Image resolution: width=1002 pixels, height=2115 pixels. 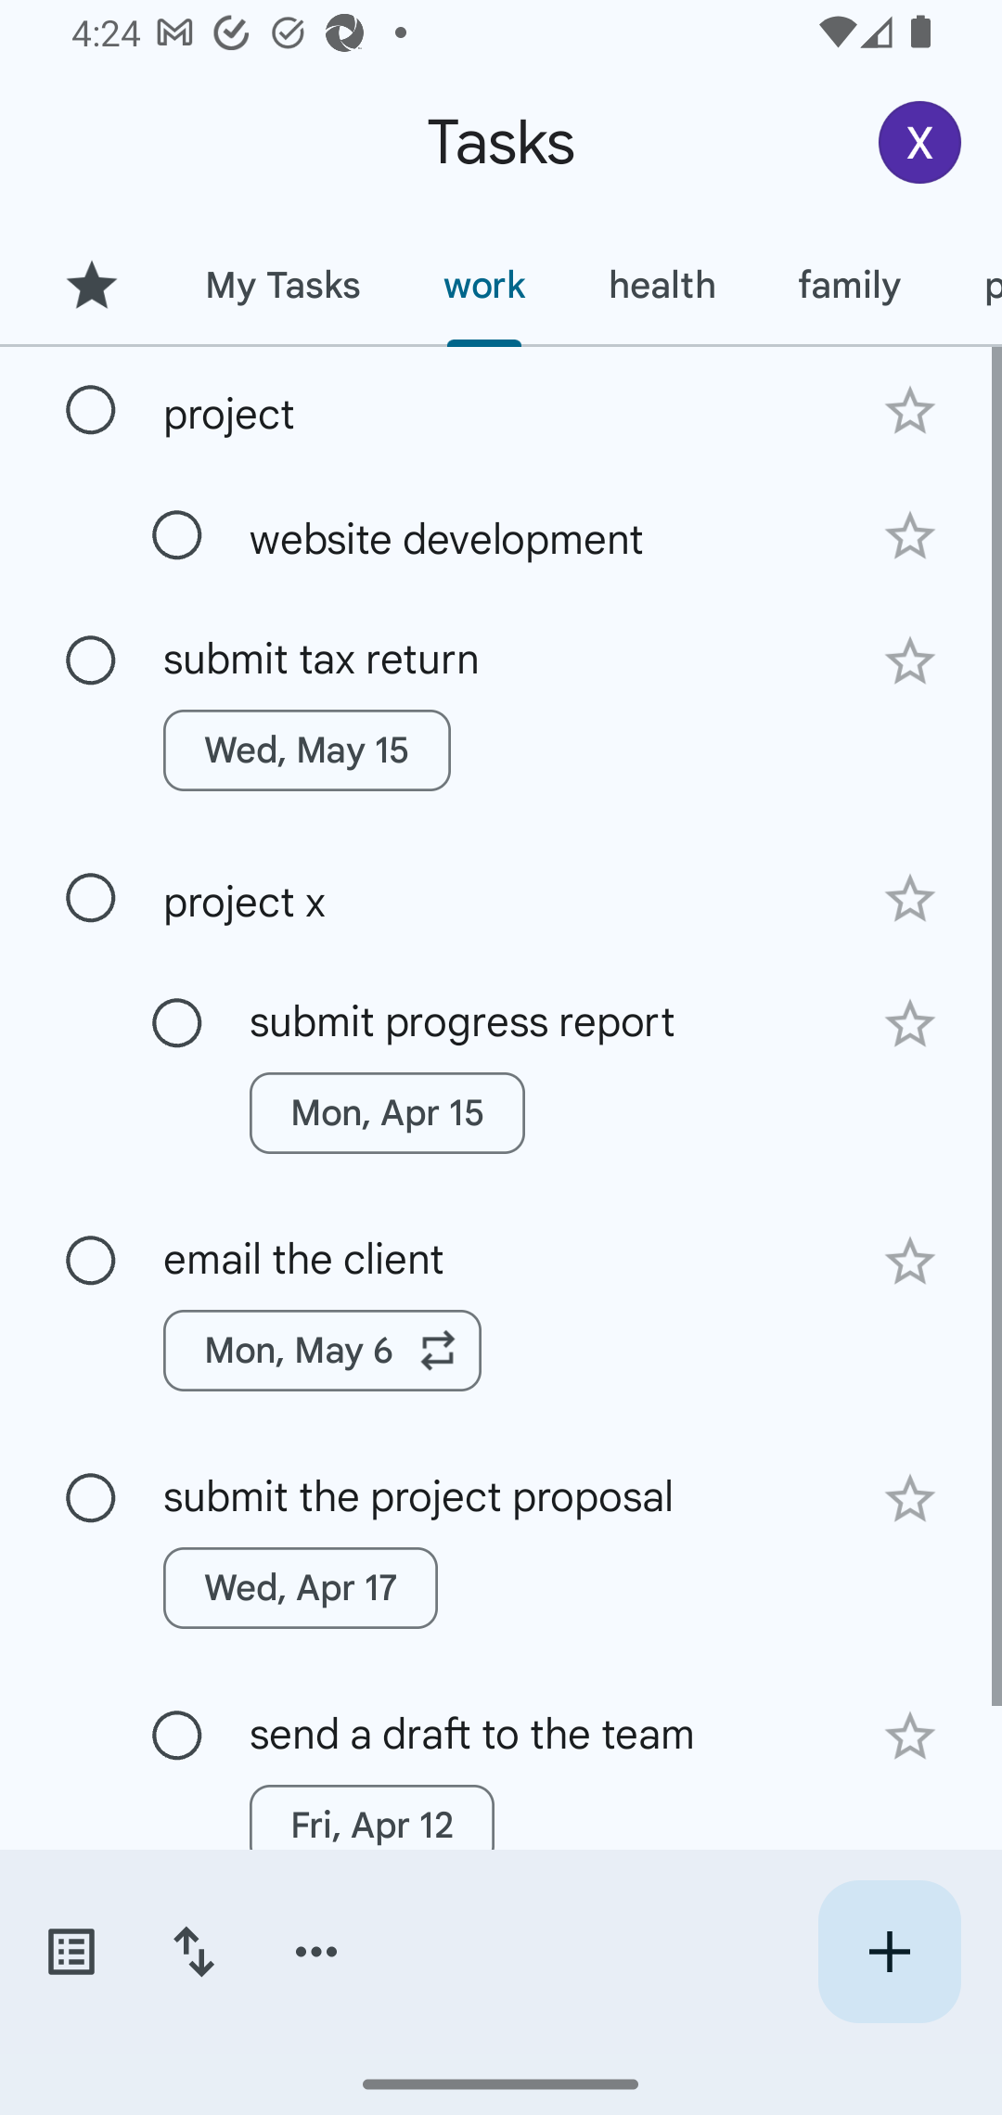 What do you see at coordinates (91, 660) in the screenshot?
I see `Mark as complete` at bounding box center [91, 660].